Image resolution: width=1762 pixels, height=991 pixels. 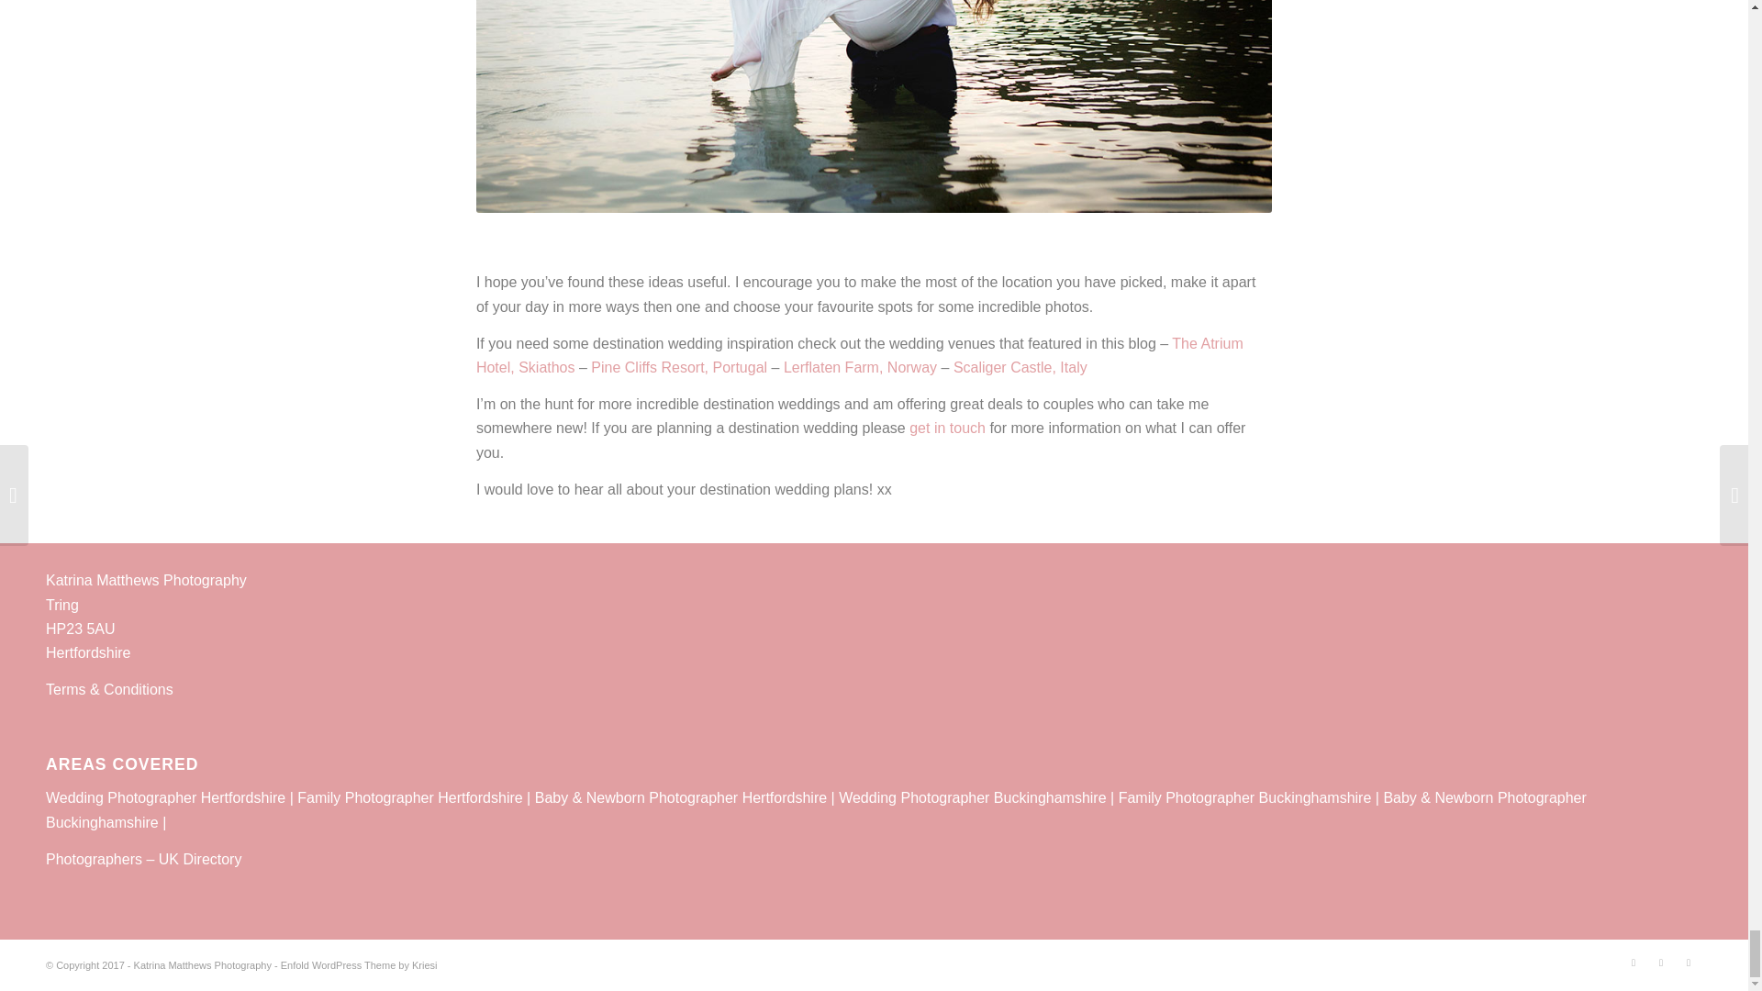 I want to click on Scaliger Castle, Italy, so click(x=1020, y=367).